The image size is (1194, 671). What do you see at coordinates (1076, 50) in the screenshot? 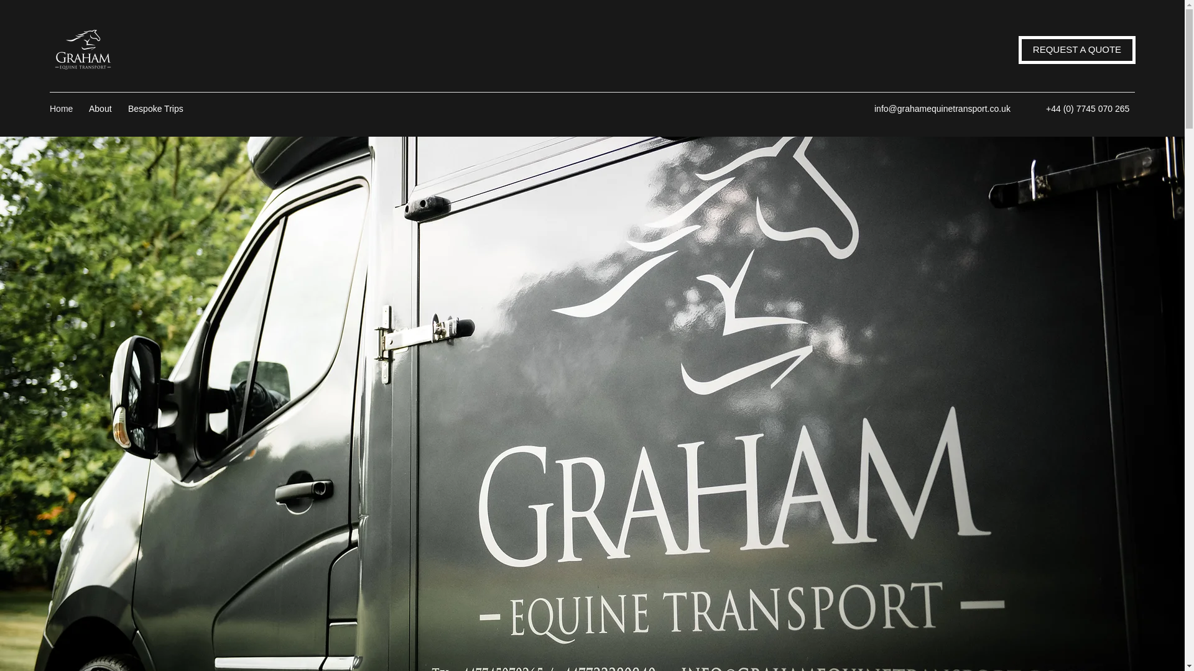
I see `REQUEST A QUOTE` at bounding box center [1076, 50].